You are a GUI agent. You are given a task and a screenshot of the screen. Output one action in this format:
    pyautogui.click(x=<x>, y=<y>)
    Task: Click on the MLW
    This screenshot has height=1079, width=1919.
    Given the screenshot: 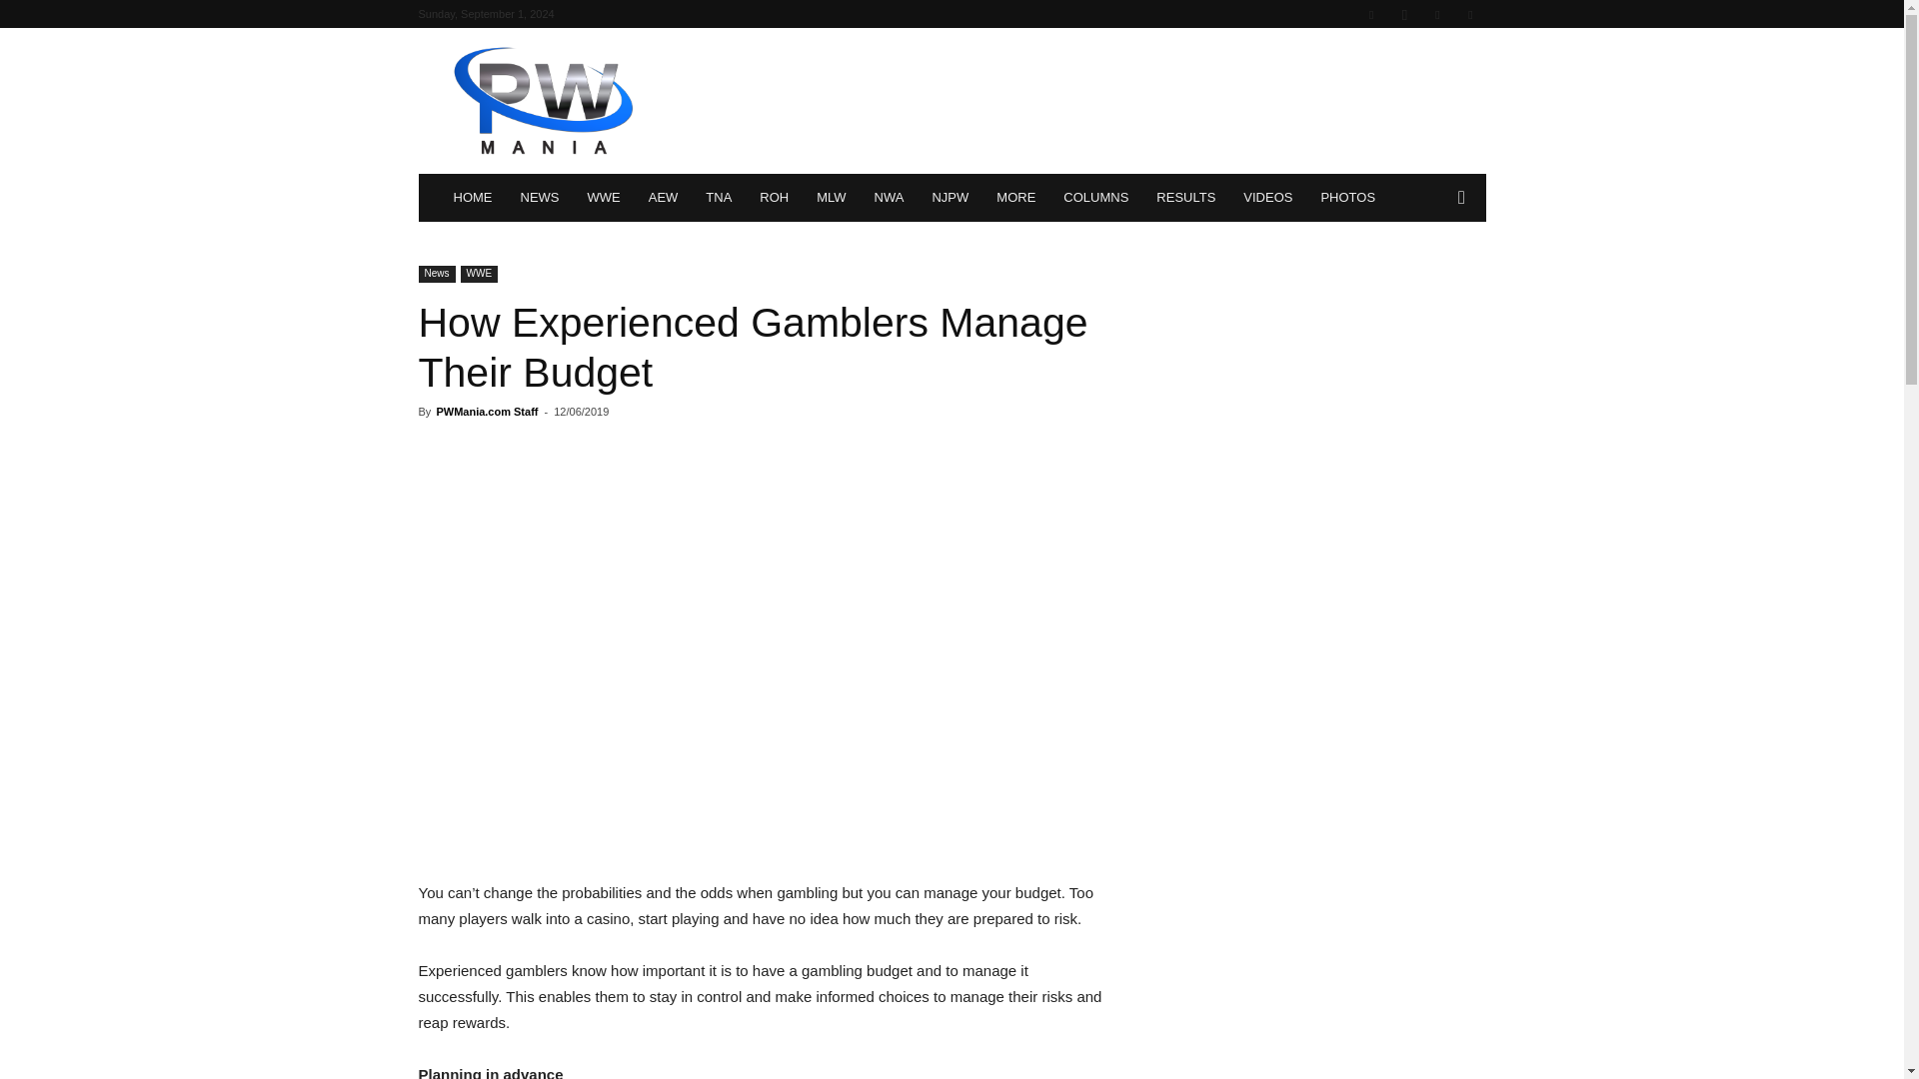 What is the action you would take?
    pyautogui.click(x=831, y=198)
    